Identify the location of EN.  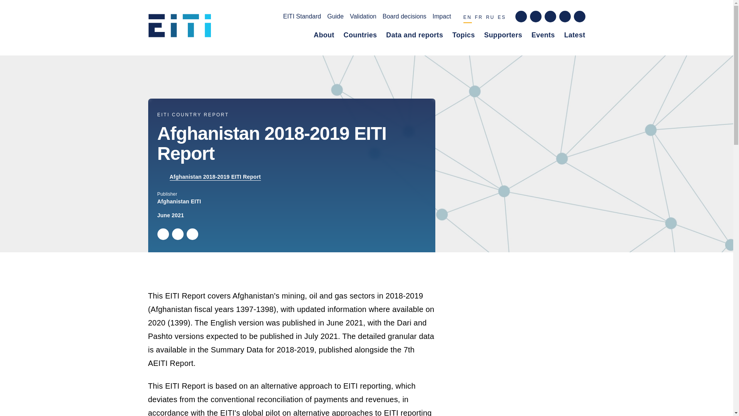
(467, 18).